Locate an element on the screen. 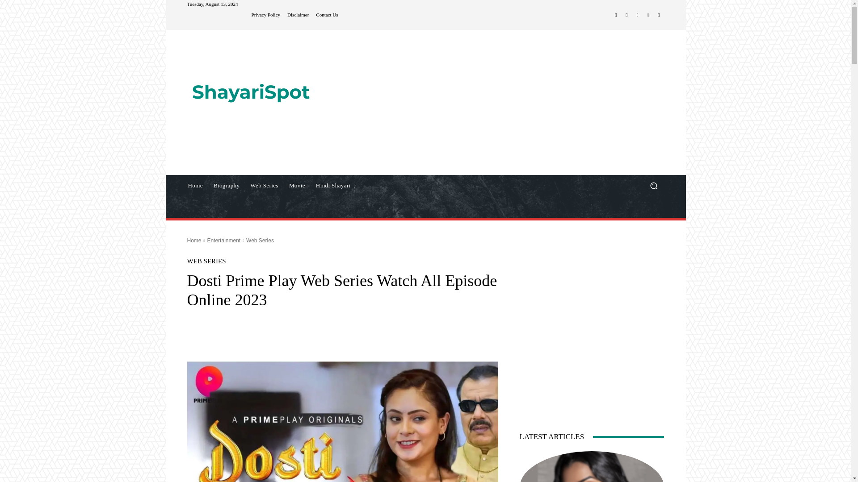  View all posts in Web Series is located at coordinates (260, 241).